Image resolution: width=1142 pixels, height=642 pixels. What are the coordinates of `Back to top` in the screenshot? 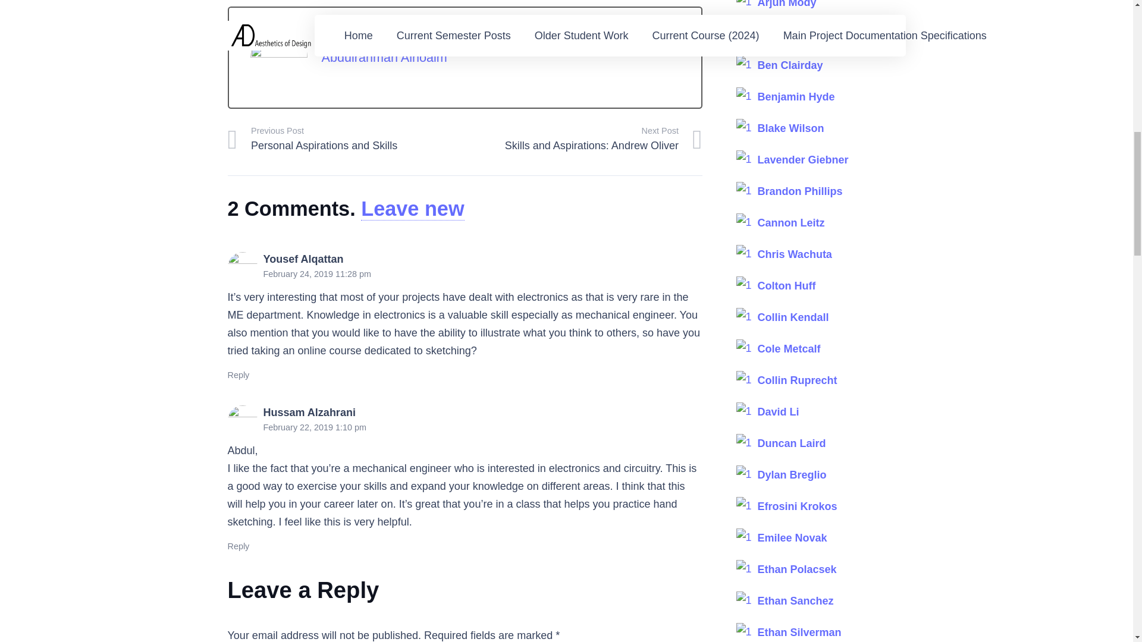 It's located at (1109, 20).